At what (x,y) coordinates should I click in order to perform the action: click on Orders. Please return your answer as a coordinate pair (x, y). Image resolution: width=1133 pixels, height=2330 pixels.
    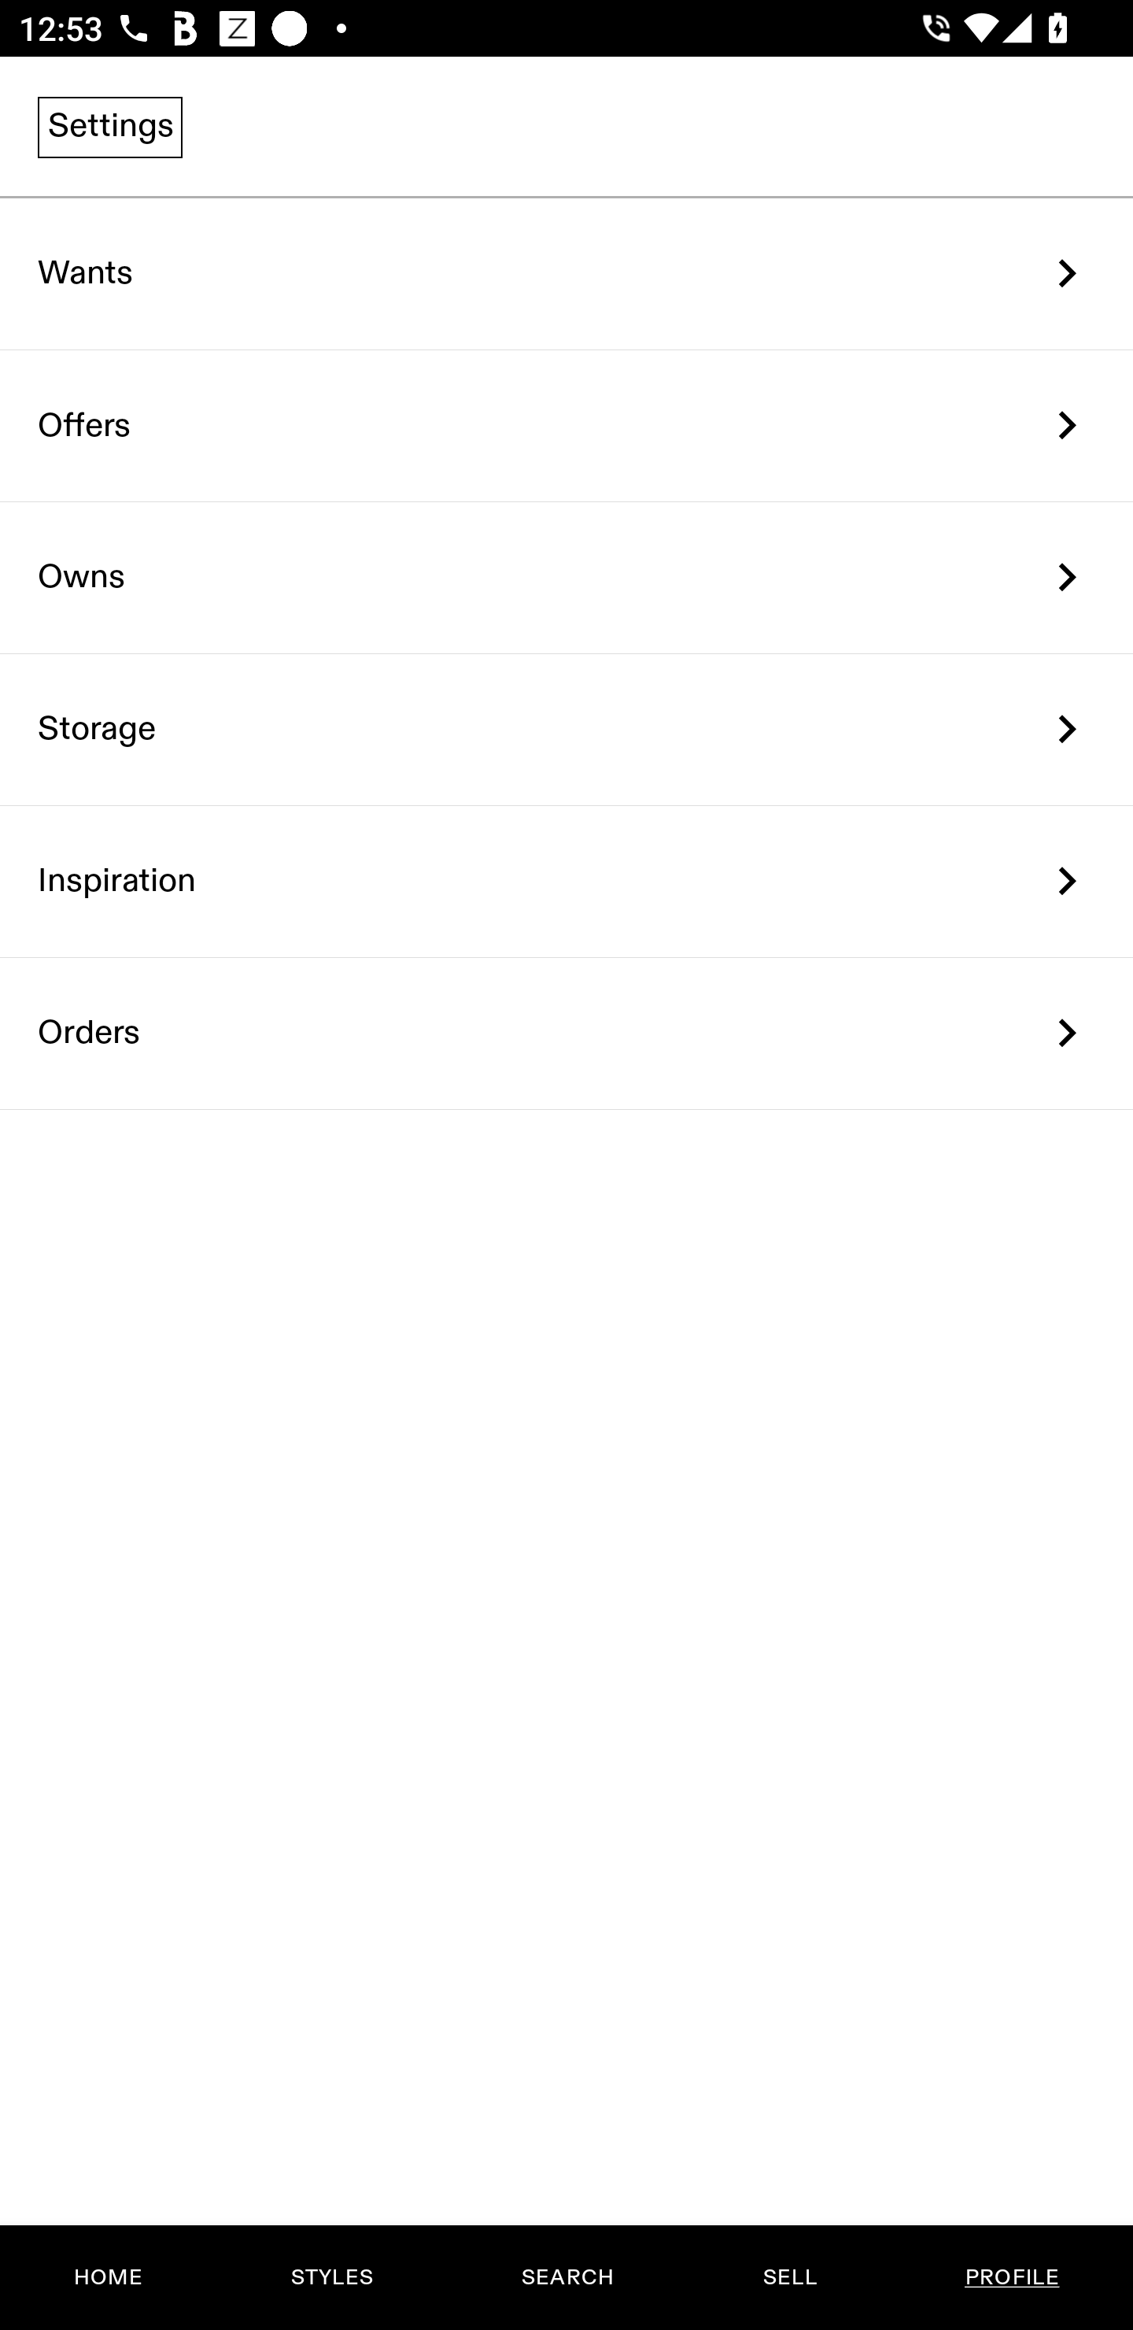
    Looking at the image, I should click on (566, 1033).